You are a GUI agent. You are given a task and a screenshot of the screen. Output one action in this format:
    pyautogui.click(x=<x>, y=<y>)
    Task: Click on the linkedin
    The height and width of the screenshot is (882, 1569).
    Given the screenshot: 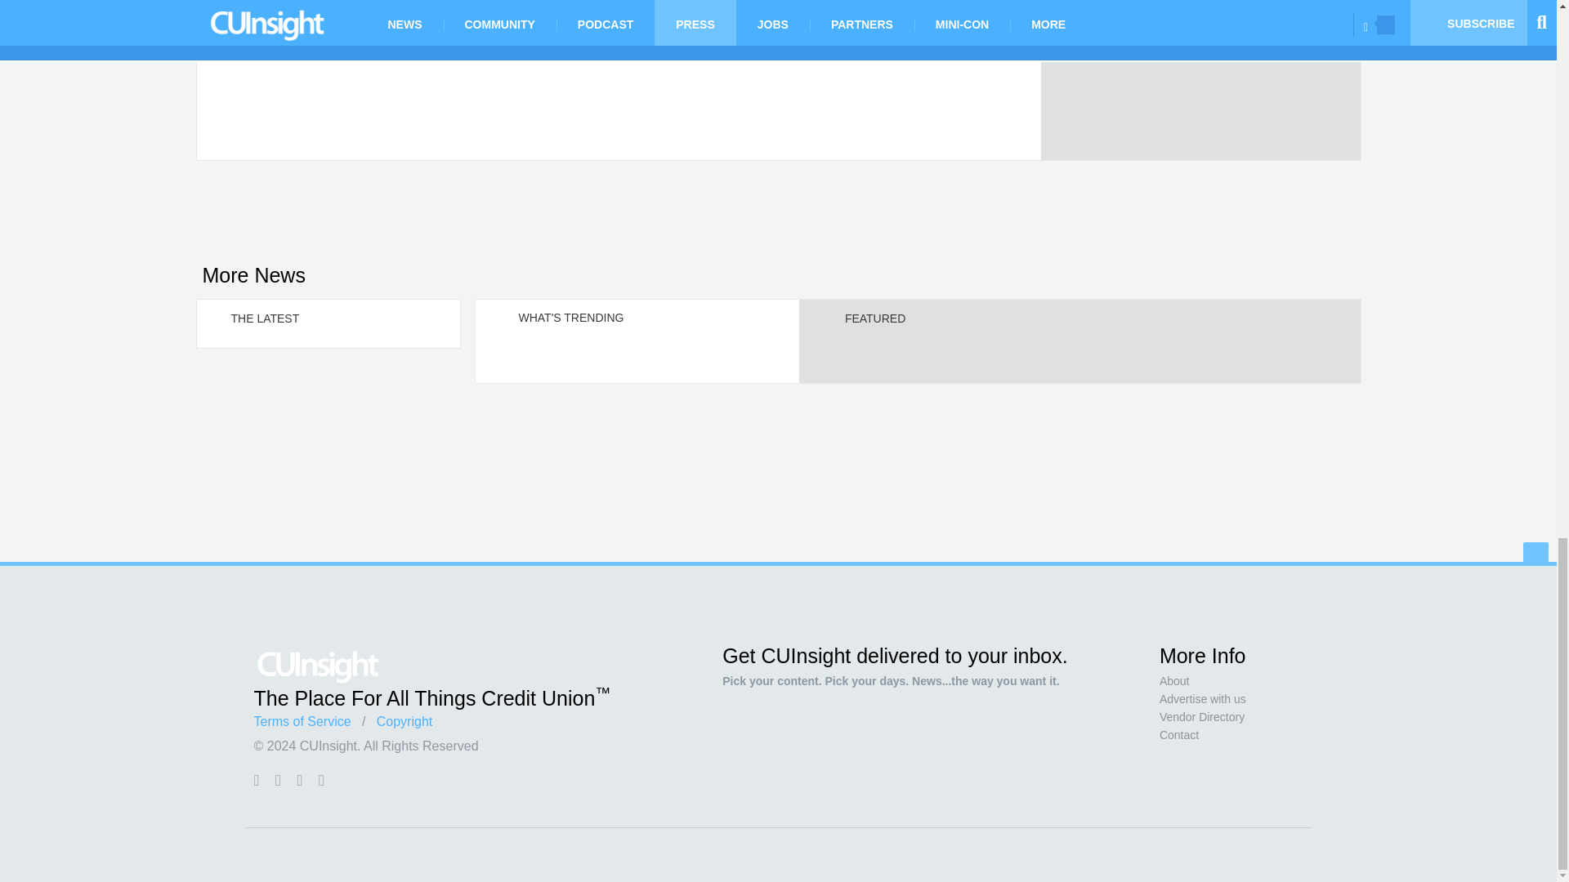 What is the action you would take?
    pyautogui.click(x=299, y=780)
    